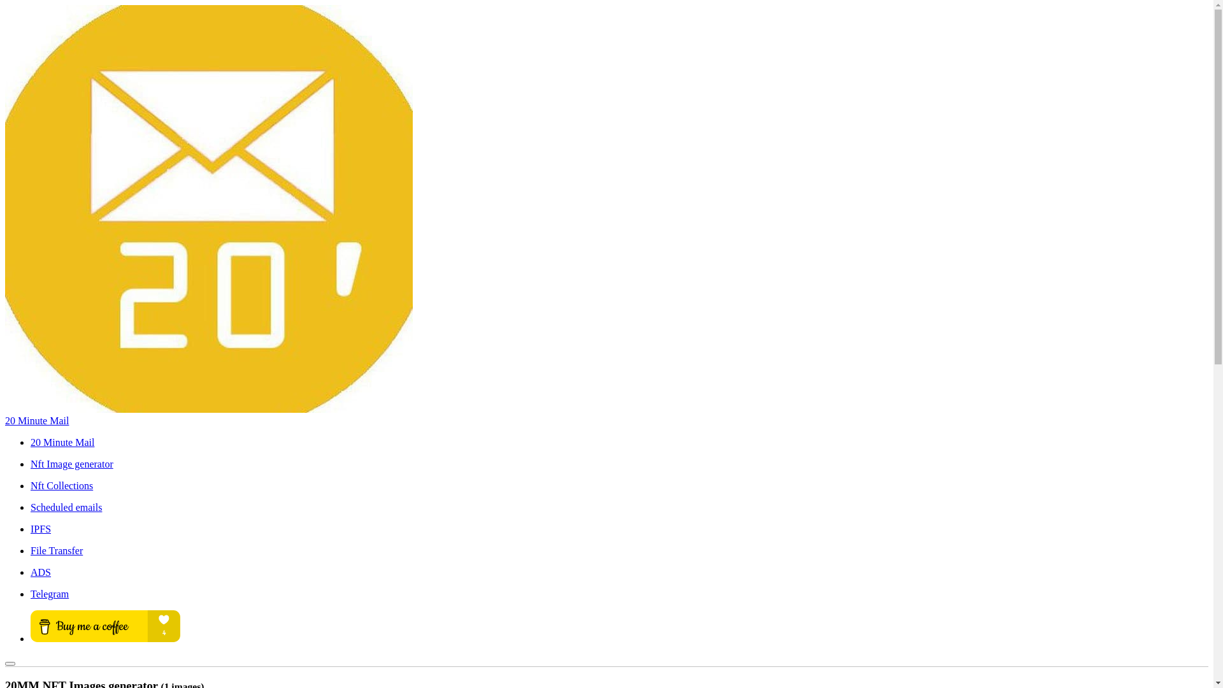  I want to click on Telegram, so click(619, 594).